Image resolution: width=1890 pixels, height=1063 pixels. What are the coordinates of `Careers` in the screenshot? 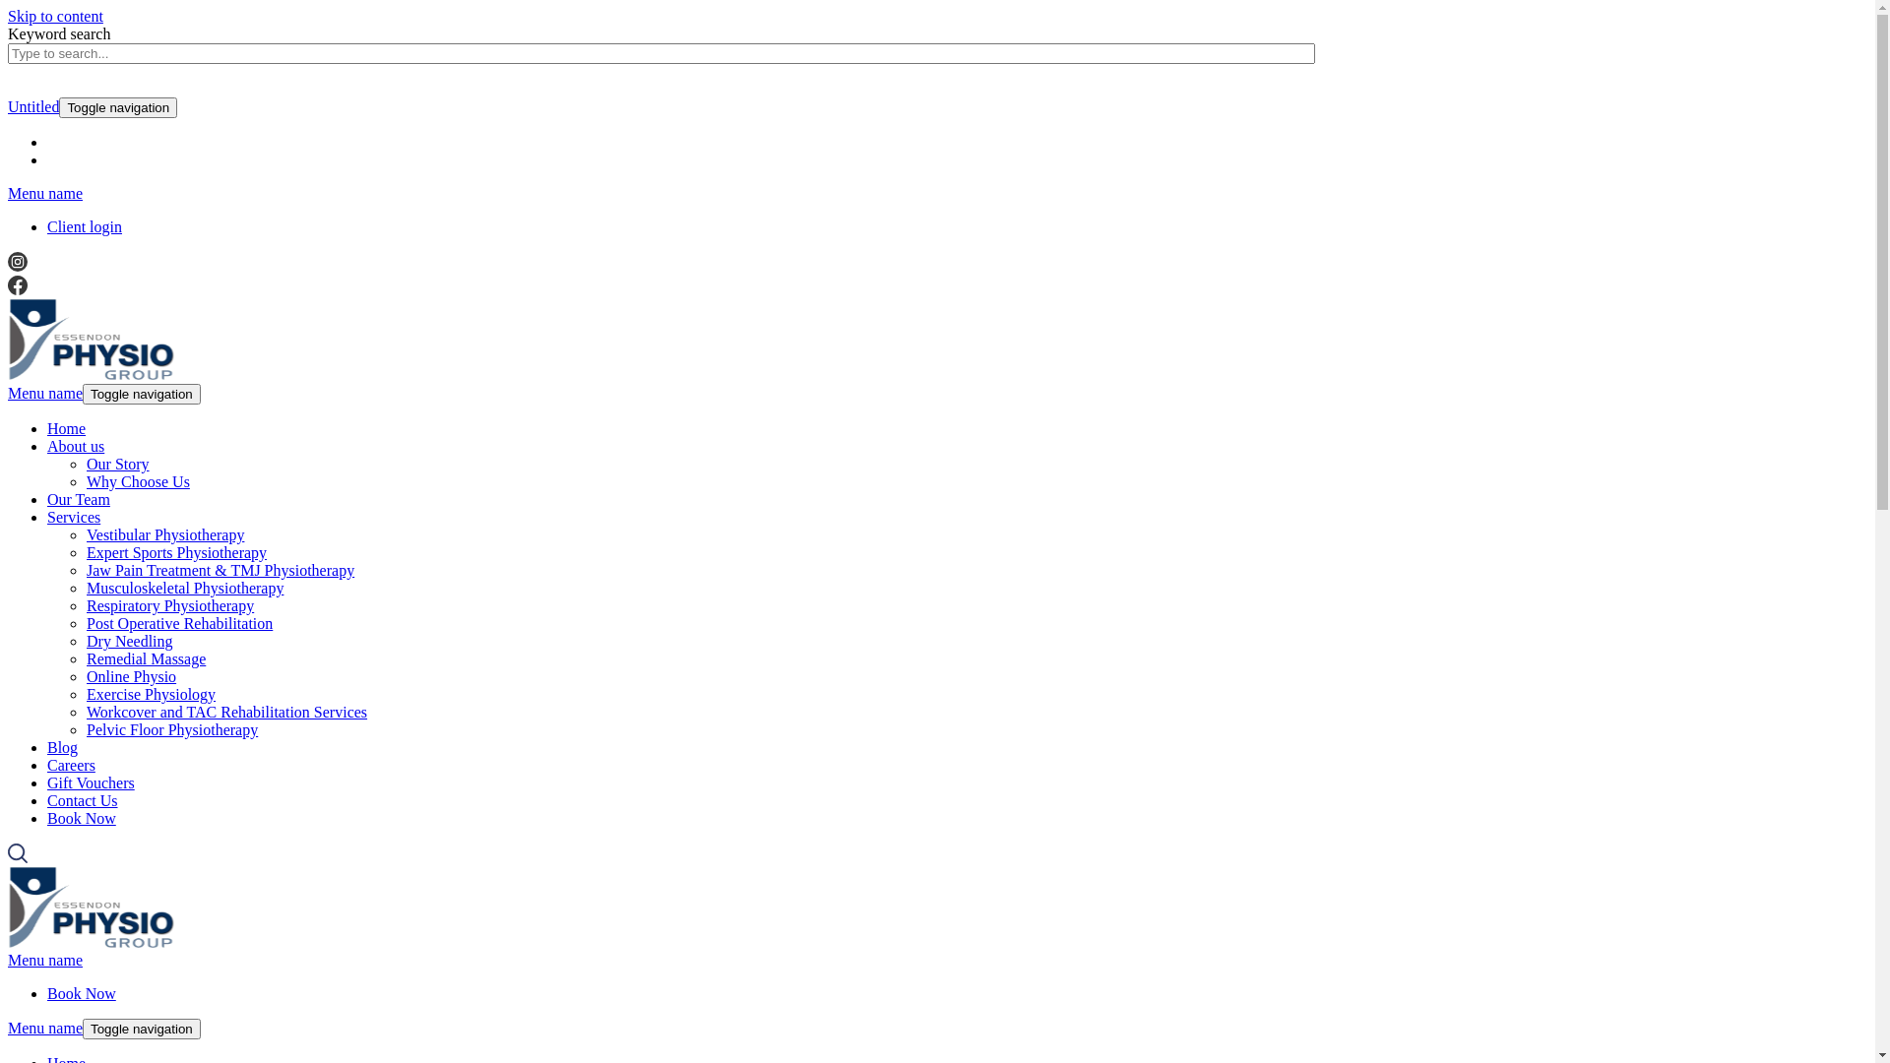 It's located at (71, 766).